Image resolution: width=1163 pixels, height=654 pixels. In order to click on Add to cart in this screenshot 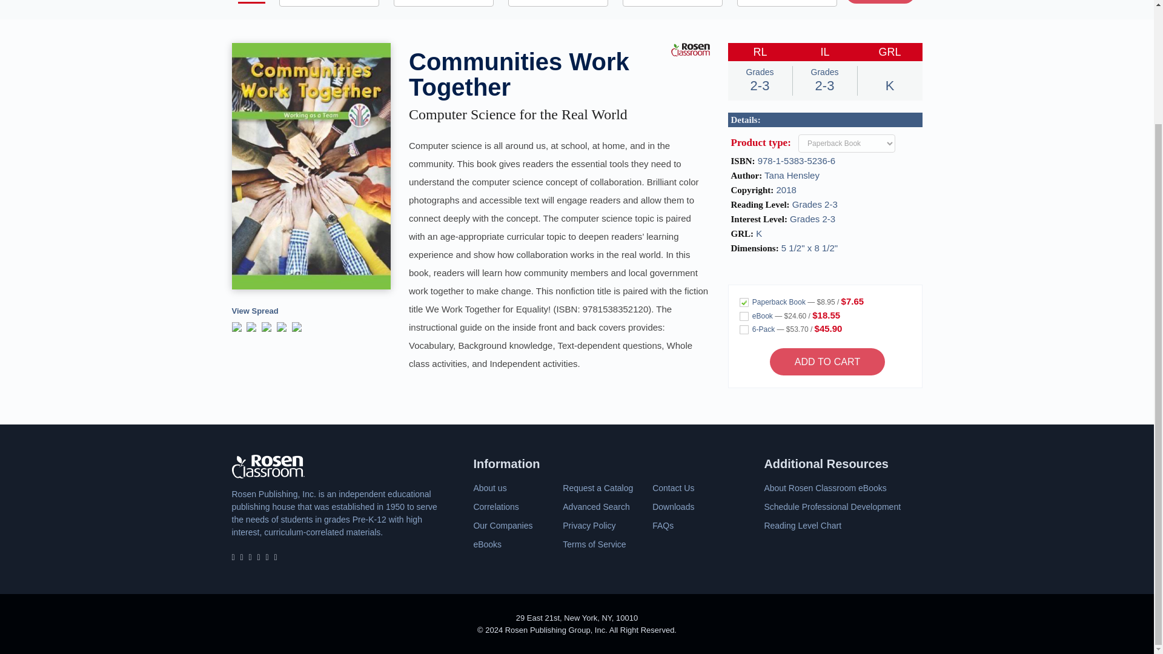, I will do `click(827, 361)`.